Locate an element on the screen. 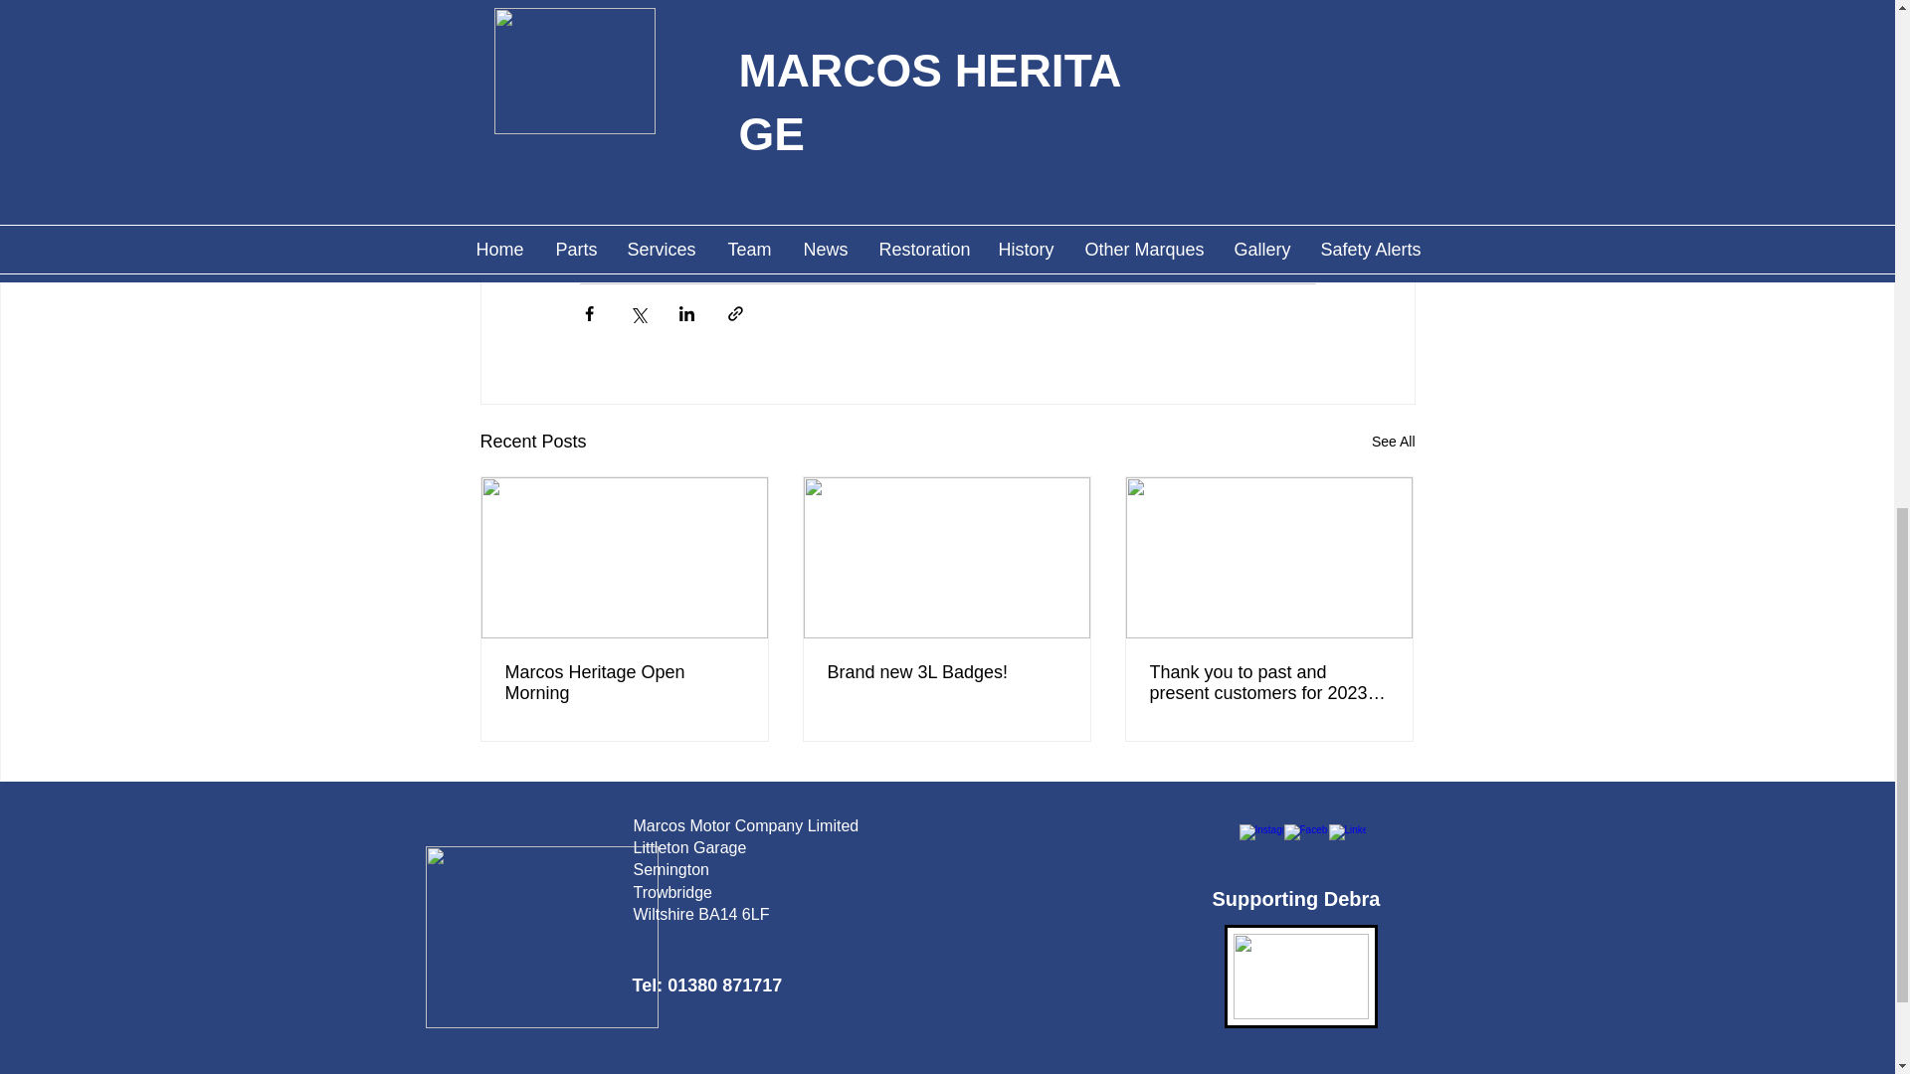 The width and height of the screenshot is (1910, 1074). See All is located at coordinates (1393, 442).